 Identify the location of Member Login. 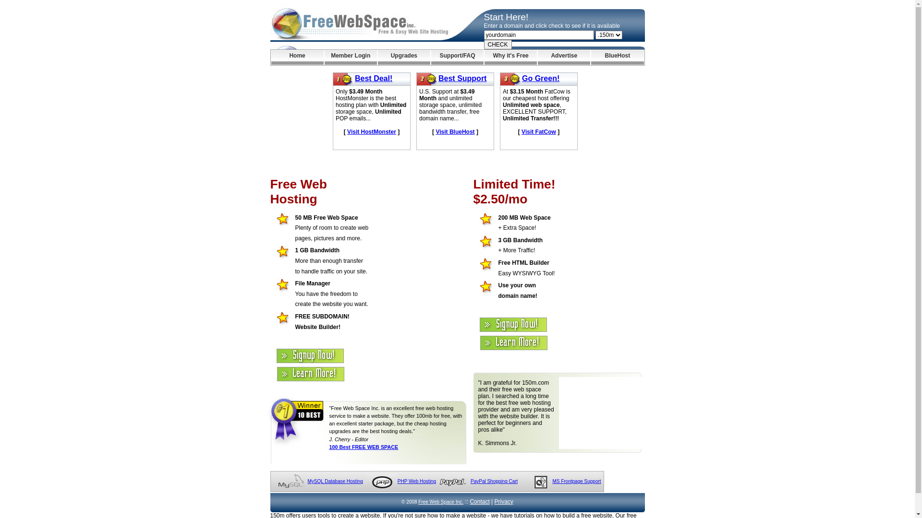
(351, 58).